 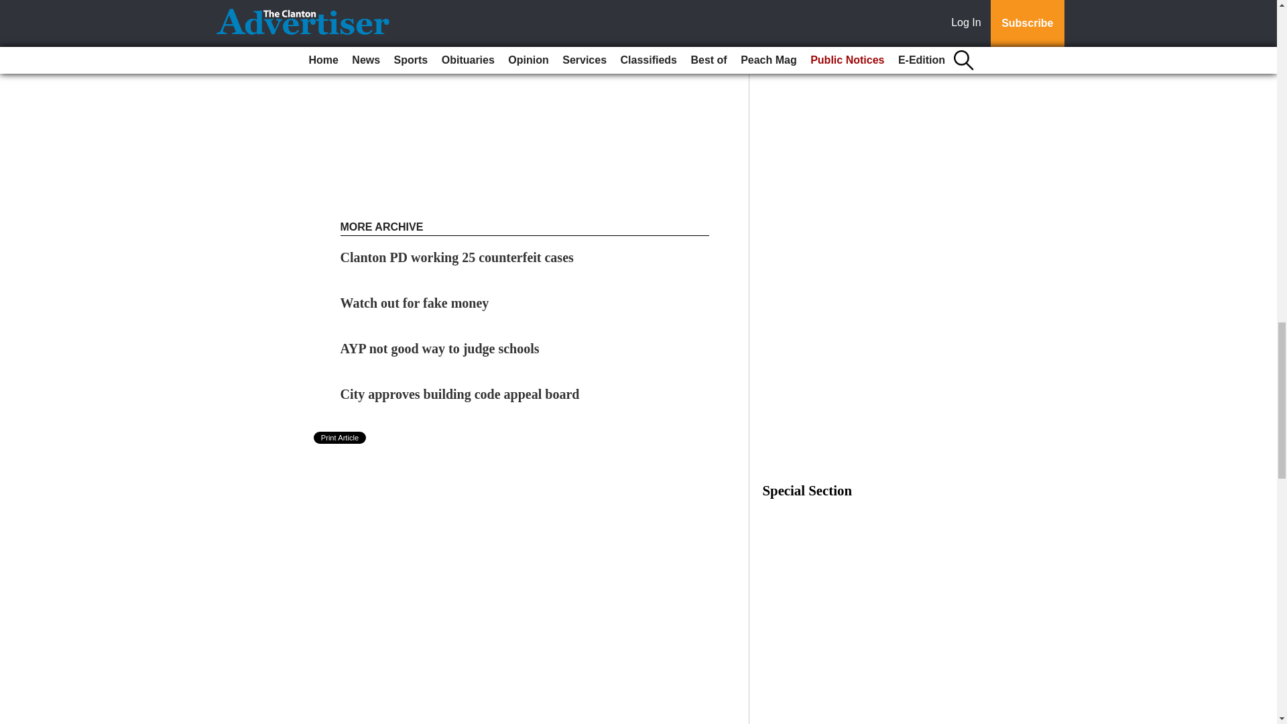 What do you see at coordinates (460, 394) in the screenshot?
I see `City approves building code appeal board` at bounding box center [460, 394].